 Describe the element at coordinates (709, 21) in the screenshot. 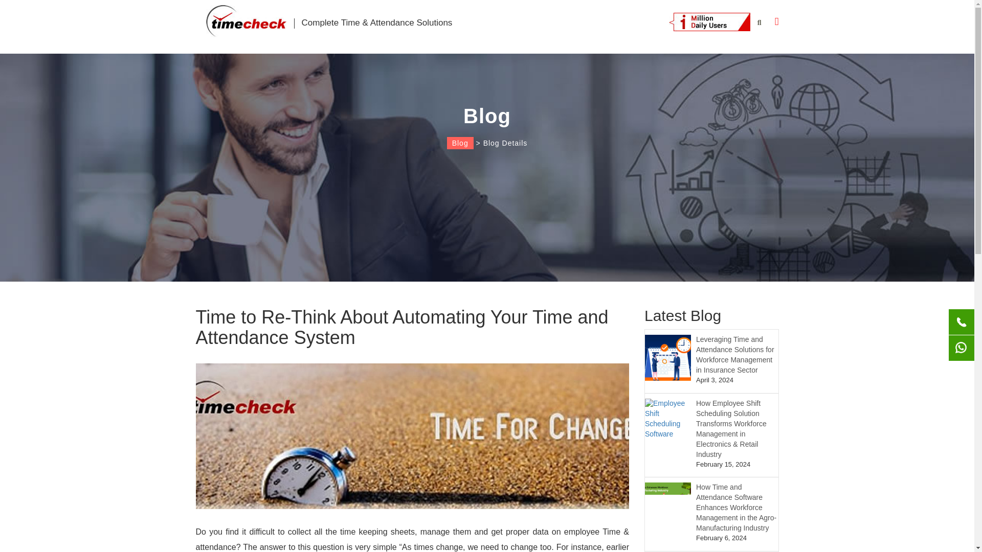

I see `1 Million Daily Users` at that location.